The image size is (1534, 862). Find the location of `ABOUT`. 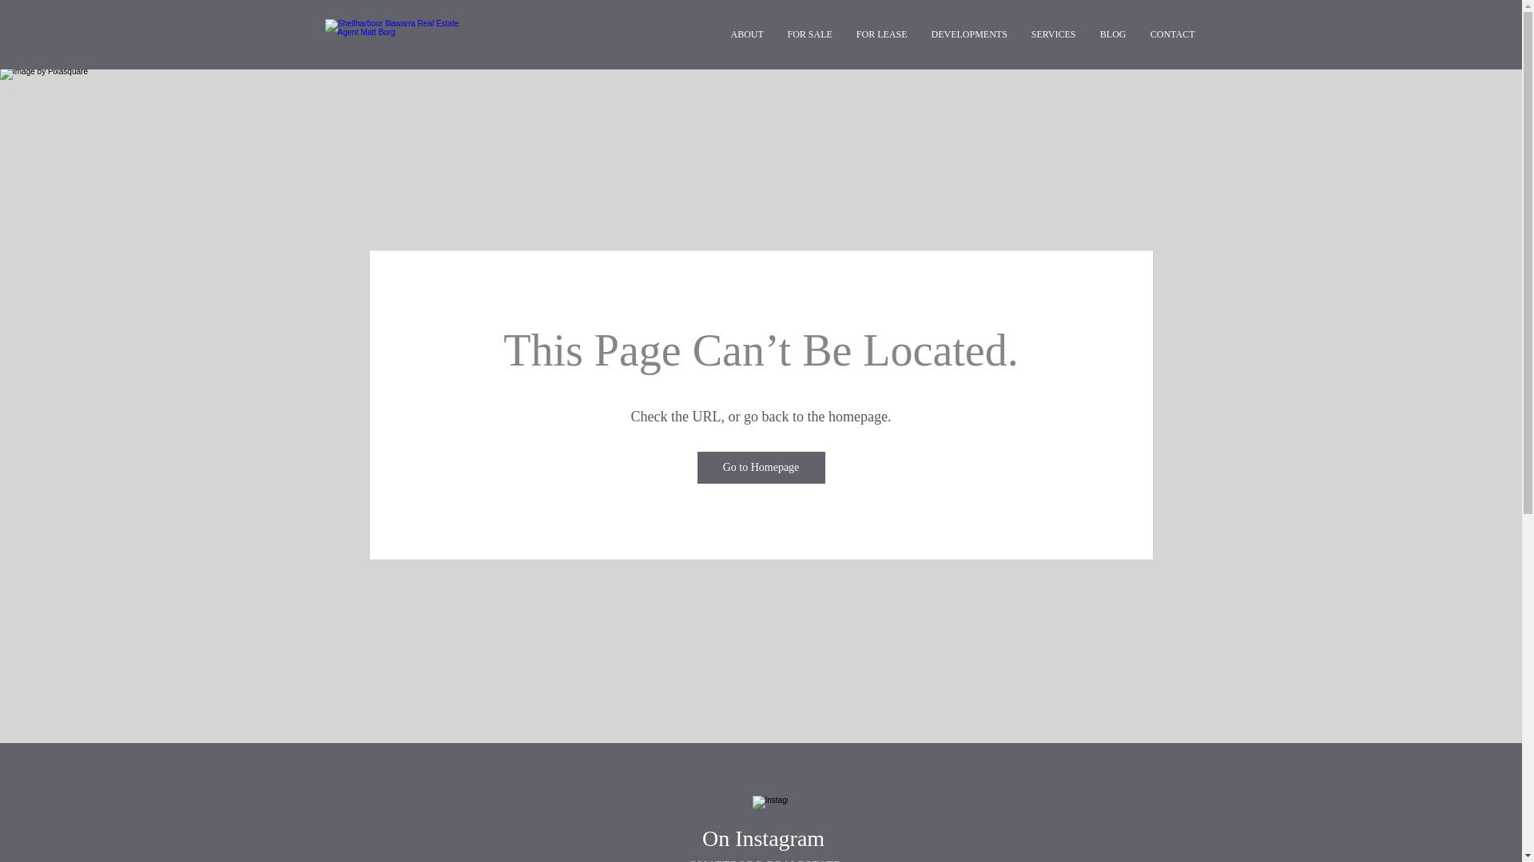

ABOUT is located at coordinates (748, 35).